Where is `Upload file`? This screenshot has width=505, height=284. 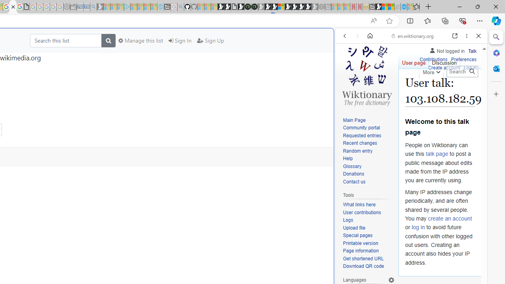
Upload file is located at coordinates (354, 228).